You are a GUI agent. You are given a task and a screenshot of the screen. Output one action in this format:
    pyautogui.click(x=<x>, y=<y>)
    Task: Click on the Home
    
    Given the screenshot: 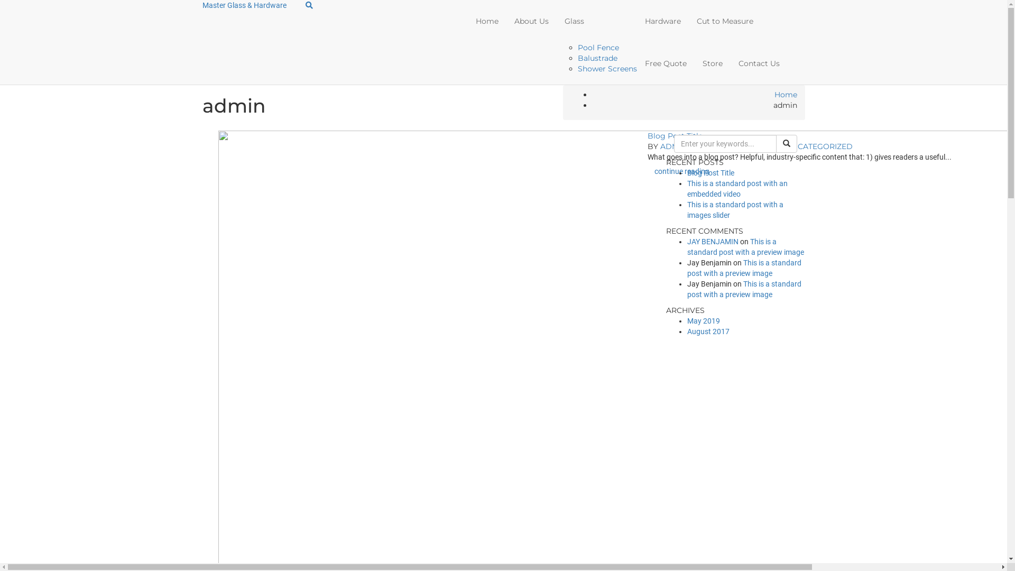 What is the action you would take?
    pyautogui.click(x=487, y=21)
    